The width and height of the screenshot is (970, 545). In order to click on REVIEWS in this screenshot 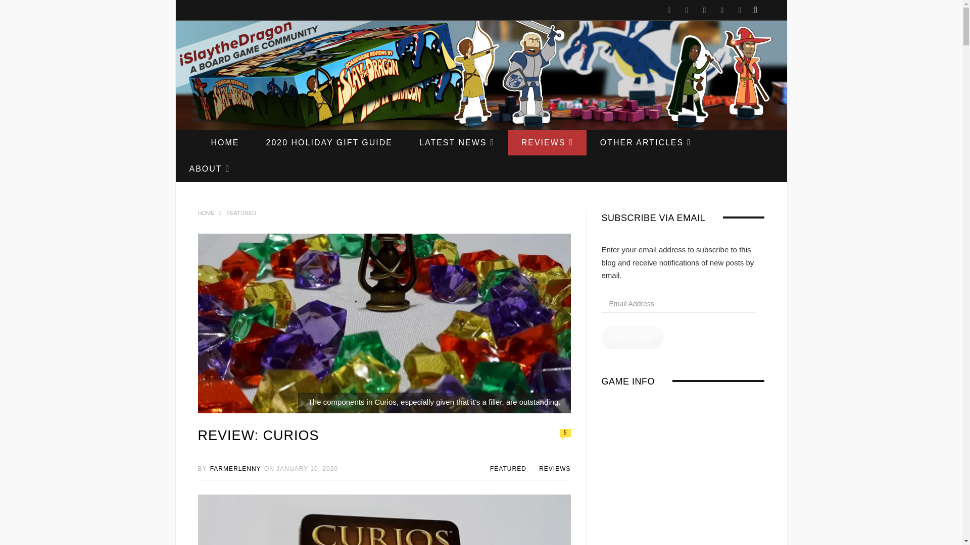, I will do `click(548, 142)`.